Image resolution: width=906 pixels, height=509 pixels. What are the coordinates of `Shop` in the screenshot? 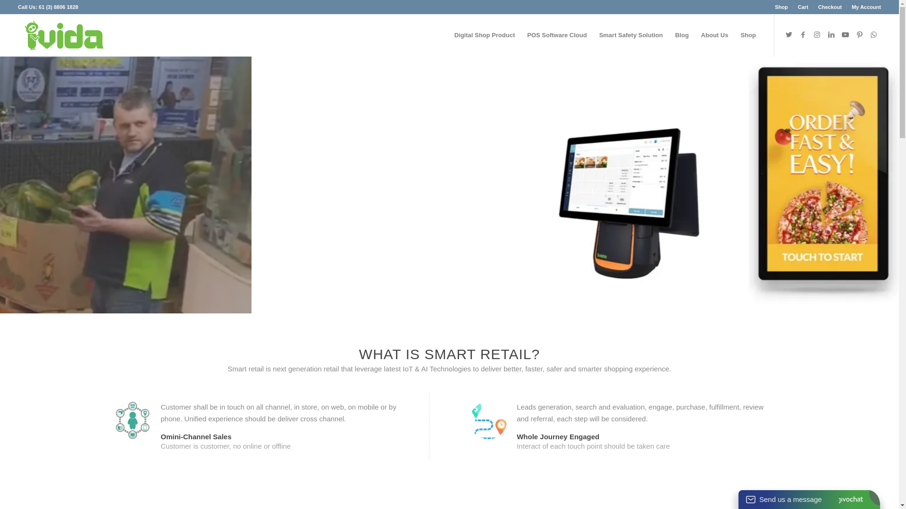 It's located at (781, 7).